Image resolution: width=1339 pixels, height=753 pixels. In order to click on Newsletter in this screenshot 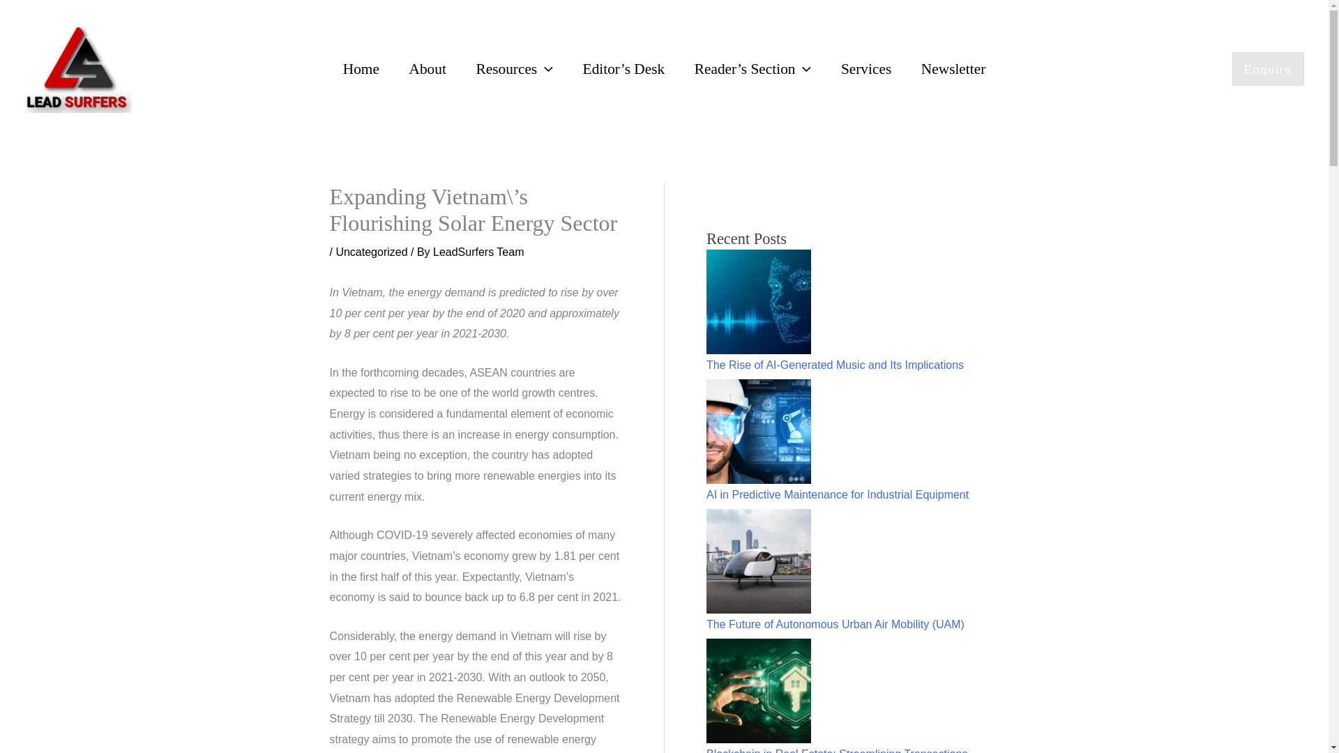, I will do `click(953, 69)`.